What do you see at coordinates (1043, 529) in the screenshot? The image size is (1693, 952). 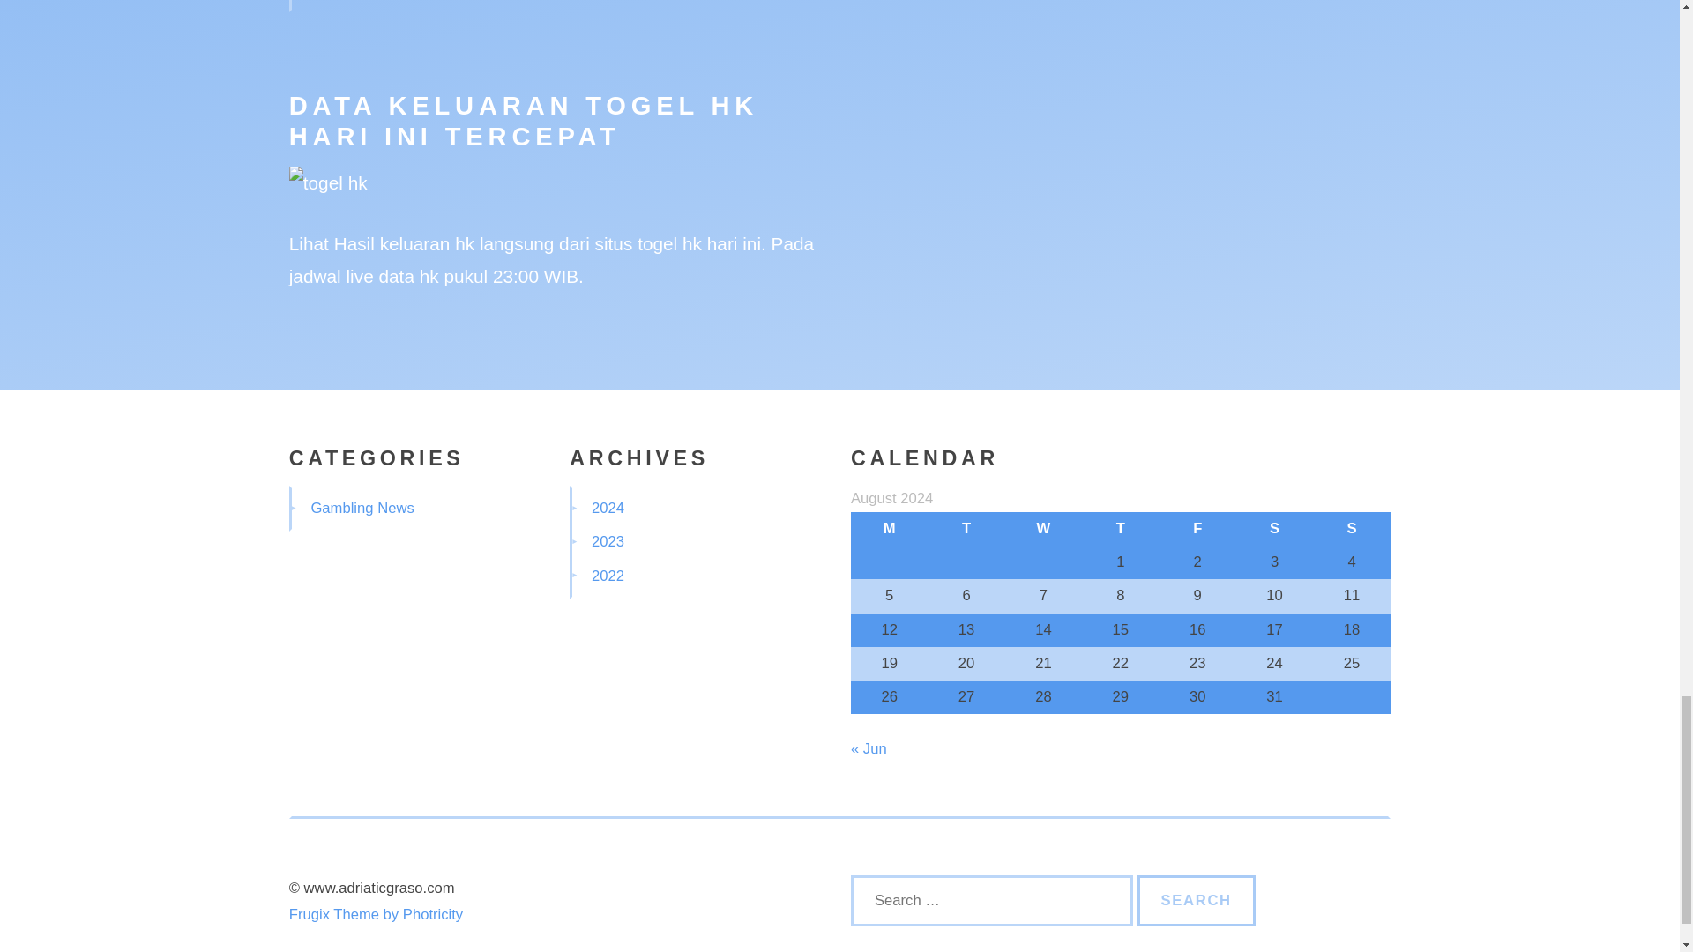 I see `Wednesday` at bounding box center [1043, 529].